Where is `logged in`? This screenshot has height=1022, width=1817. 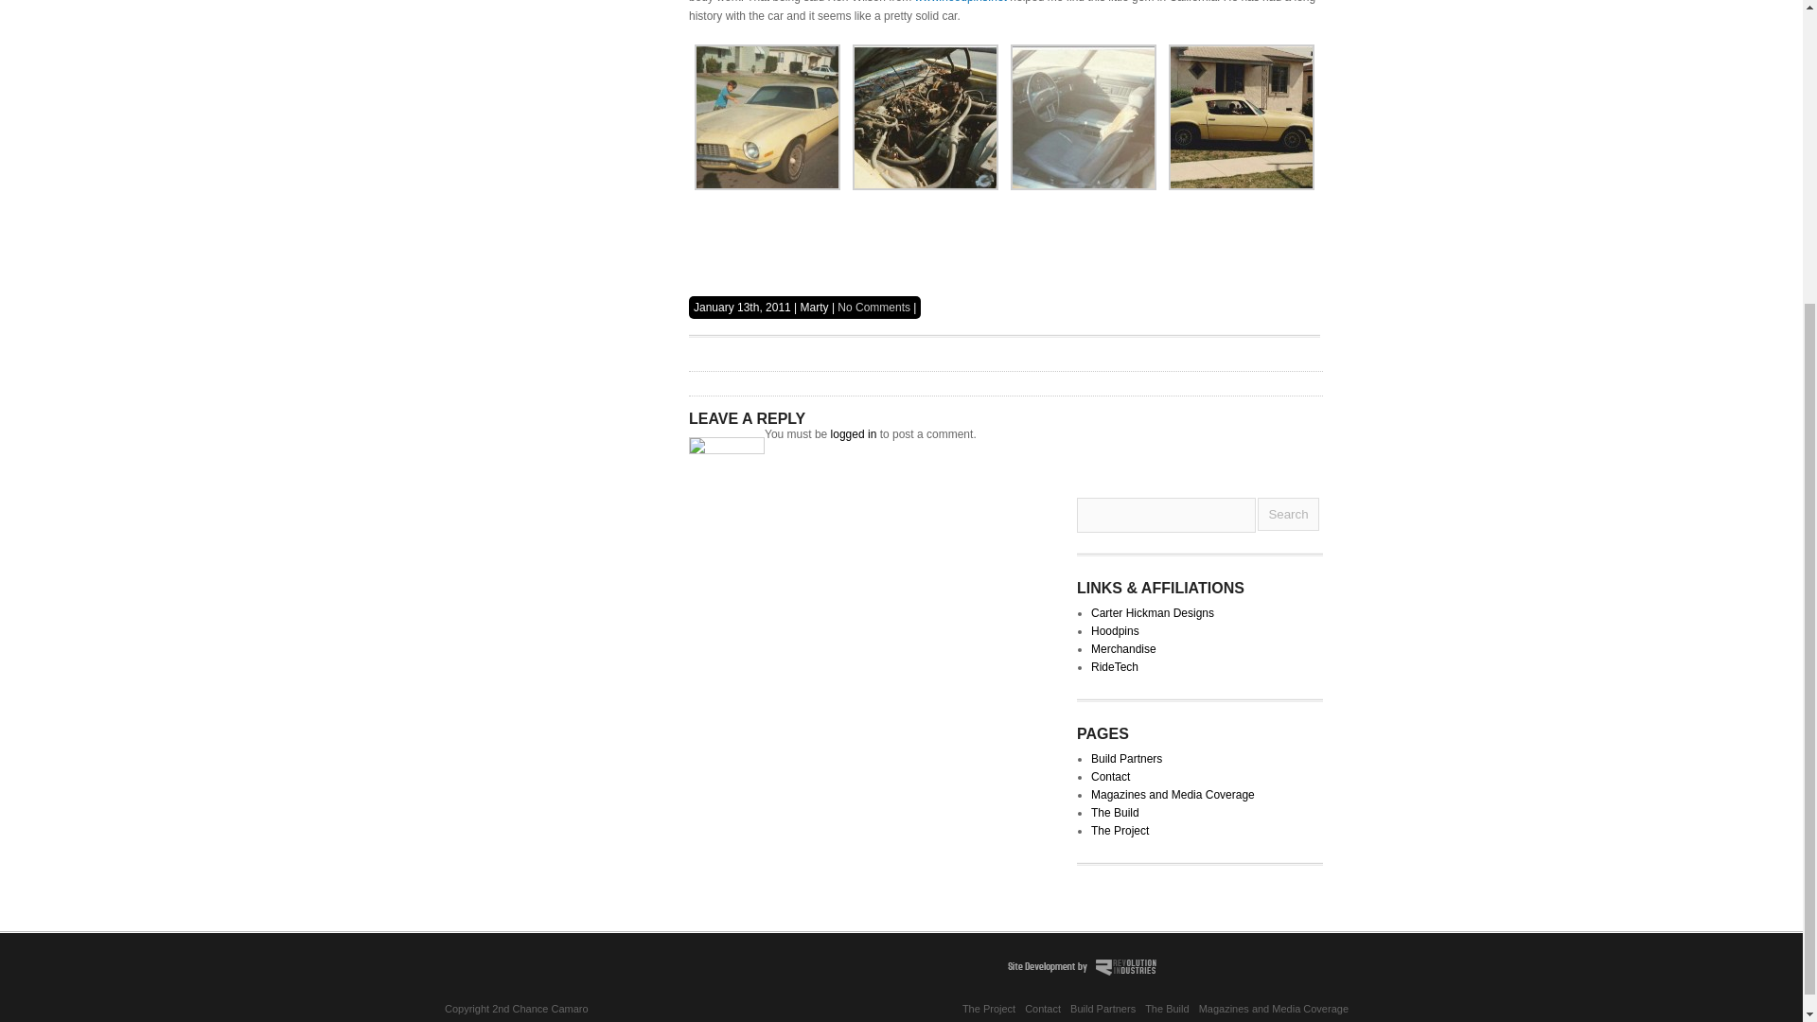 logged in is located at coordinates (854, 433).